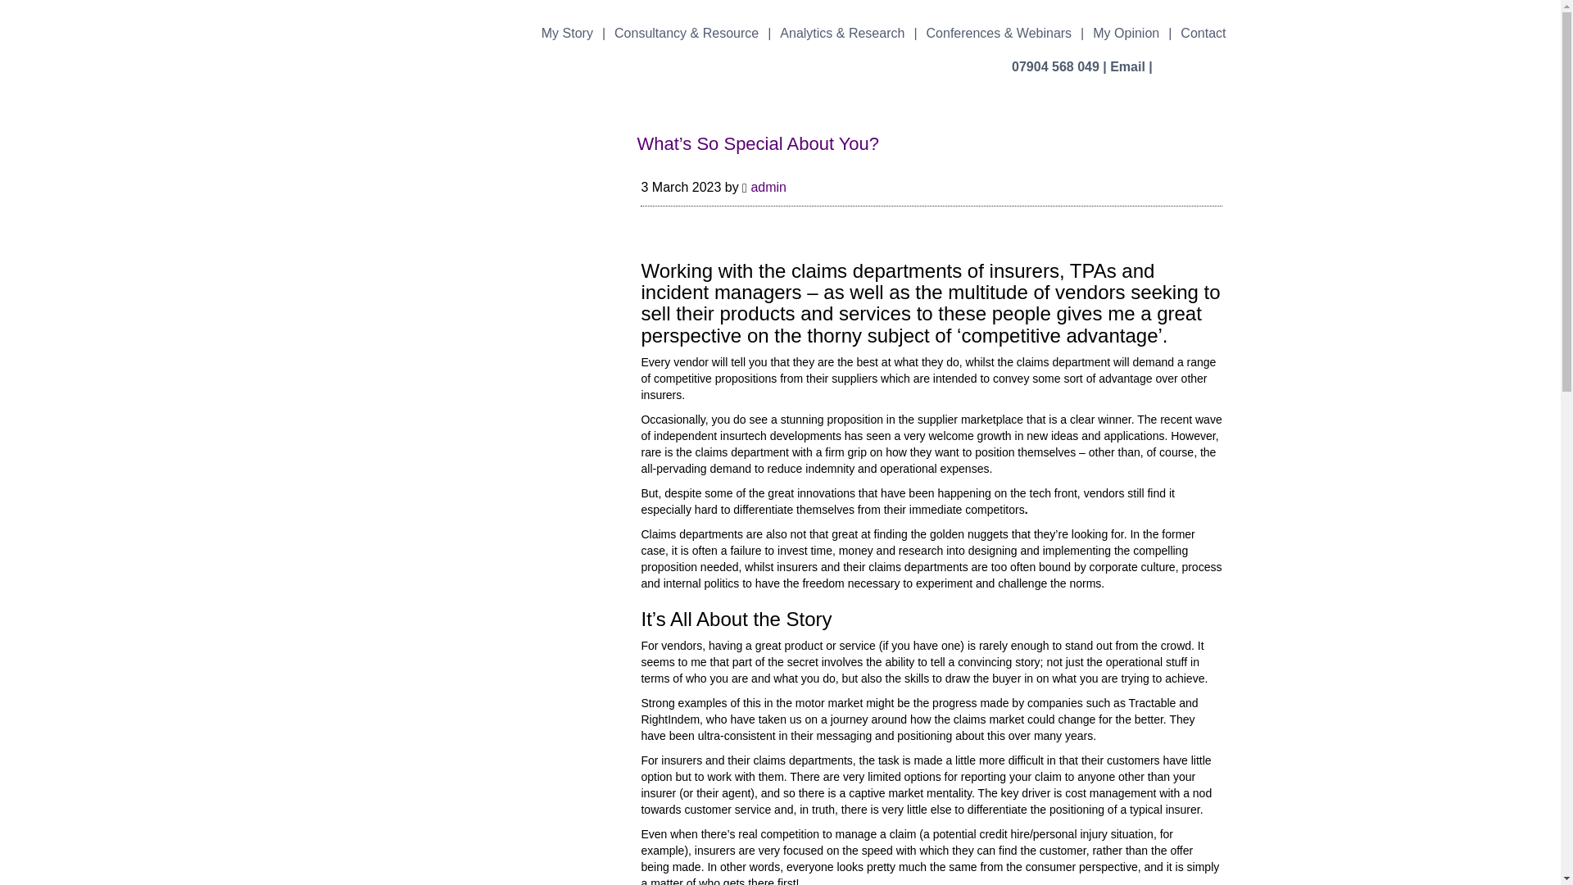 The height and width of the screenshot is (885, 1573). I want to click on Contact, so click(1203, 33).